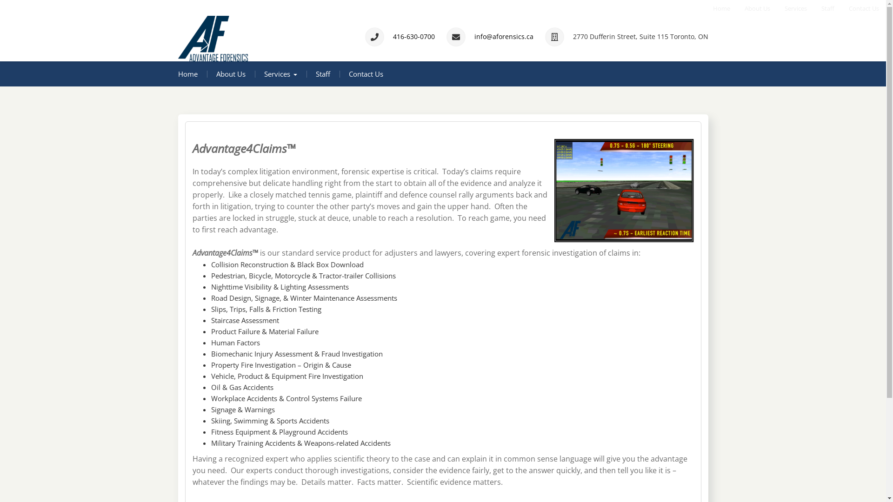 The height and width of the screenshot is (502, 893). Describe the element at coordinates (323, 74) in the screenshot. I see `Staff` at that location.